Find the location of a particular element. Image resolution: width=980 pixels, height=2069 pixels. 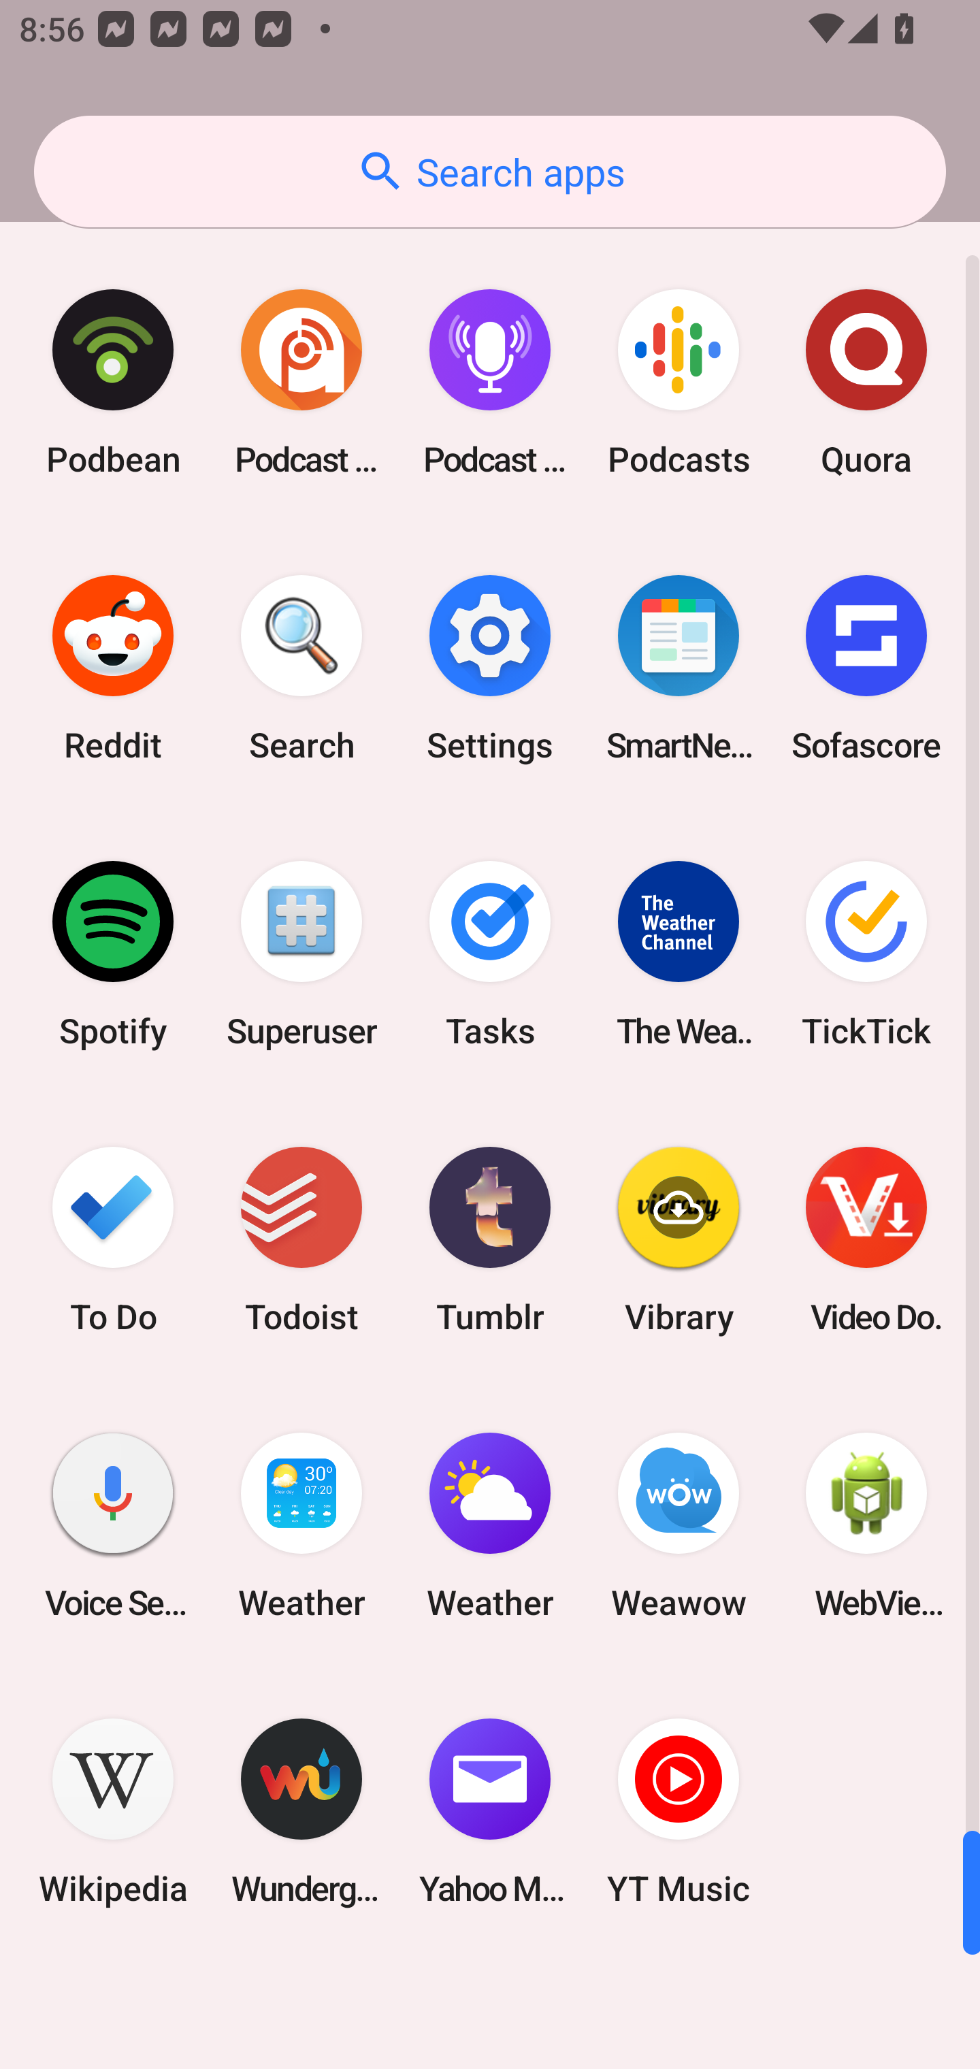

Sofascore is located at coordinates (866, 668).